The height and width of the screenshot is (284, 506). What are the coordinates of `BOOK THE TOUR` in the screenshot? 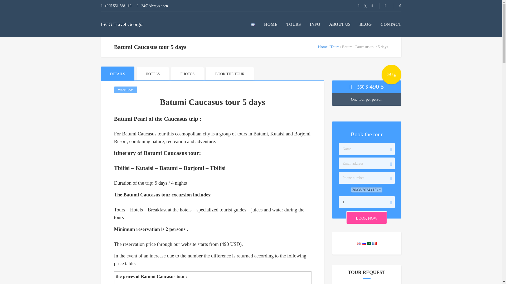 It's located at (230, 74).